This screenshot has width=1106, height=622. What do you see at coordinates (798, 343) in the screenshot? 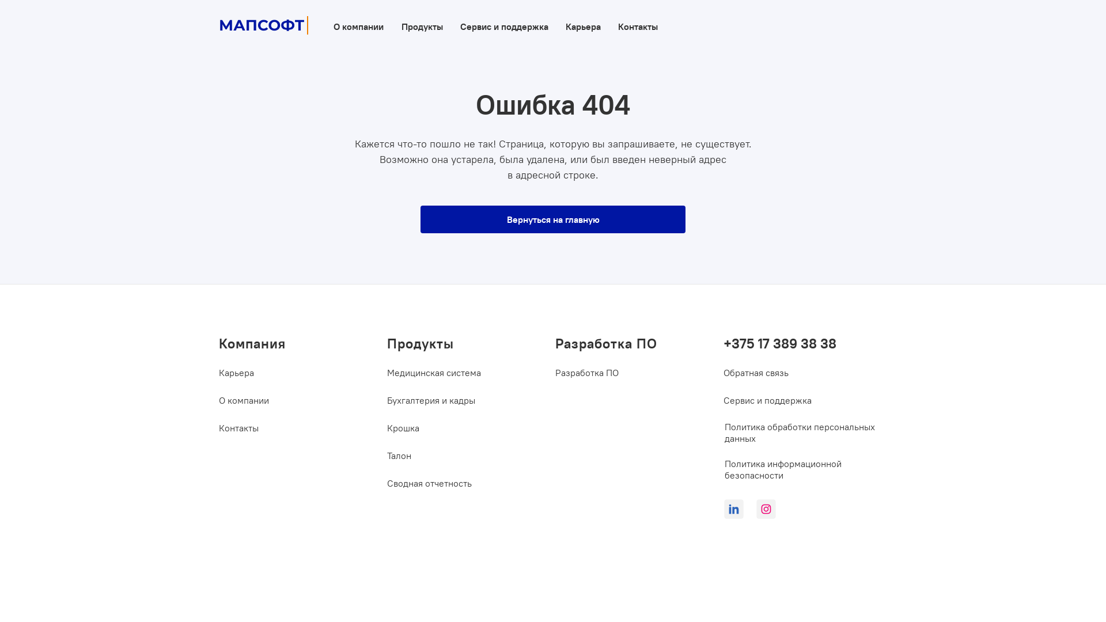
I see `+375 17 389 38 38` at bounding box center [798, 343].